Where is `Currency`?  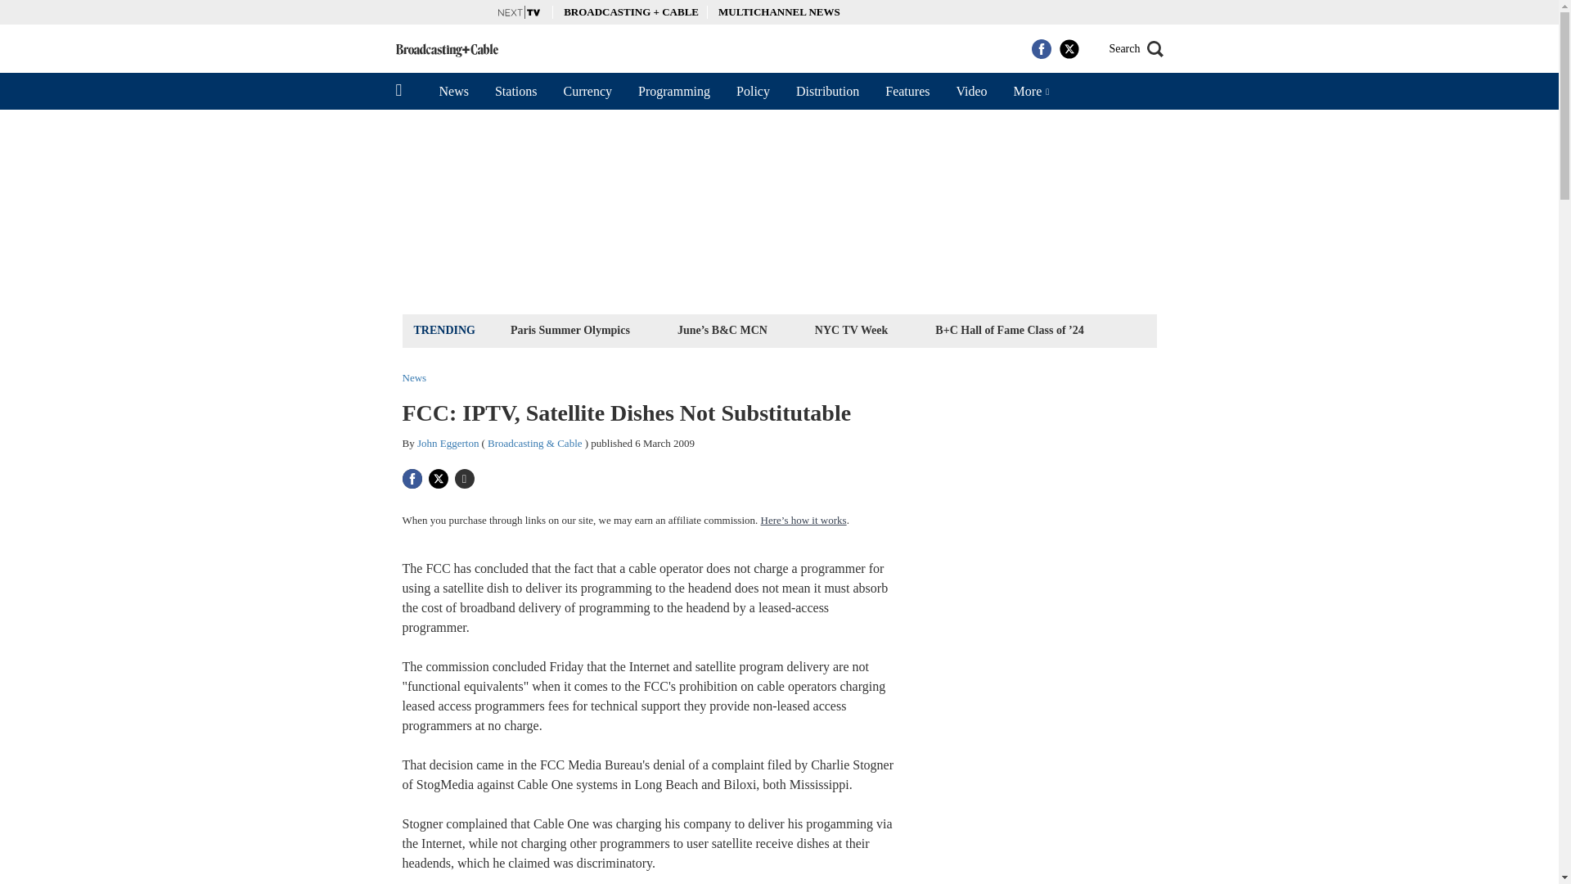 Currency is located at coordinates (587, 91).